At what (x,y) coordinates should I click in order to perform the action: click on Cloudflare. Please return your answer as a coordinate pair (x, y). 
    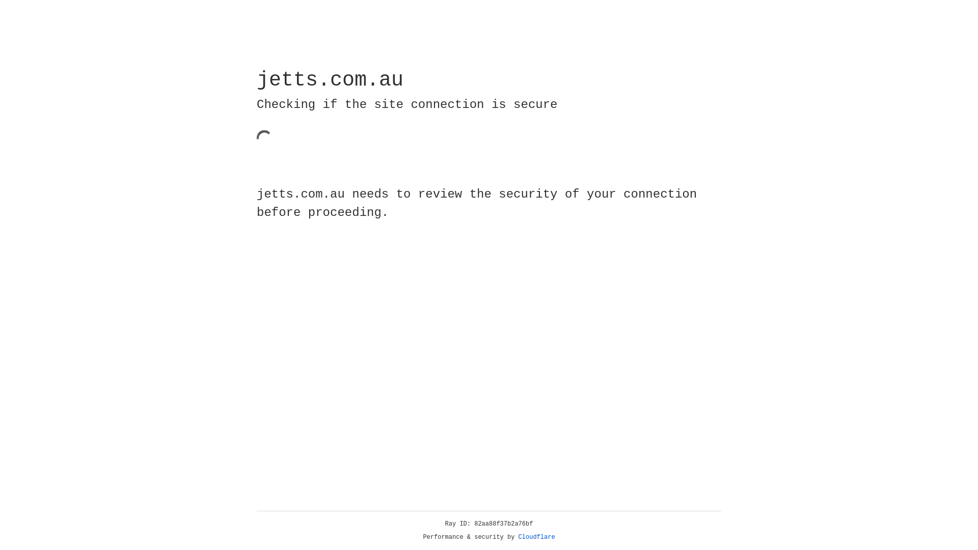
    Looking at the image, I should click on (537, 537).